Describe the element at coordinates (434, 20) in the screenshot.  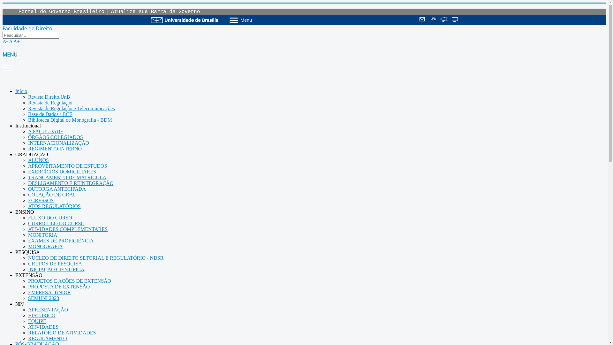
I see `Telefones da UnB` at that location.